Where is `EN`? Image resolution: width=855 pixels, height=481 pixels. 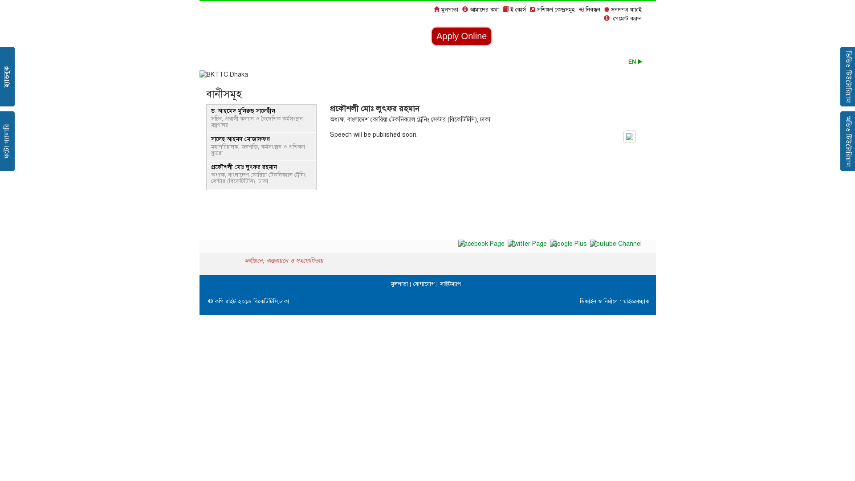 EN is located at coordinates (635, 62).